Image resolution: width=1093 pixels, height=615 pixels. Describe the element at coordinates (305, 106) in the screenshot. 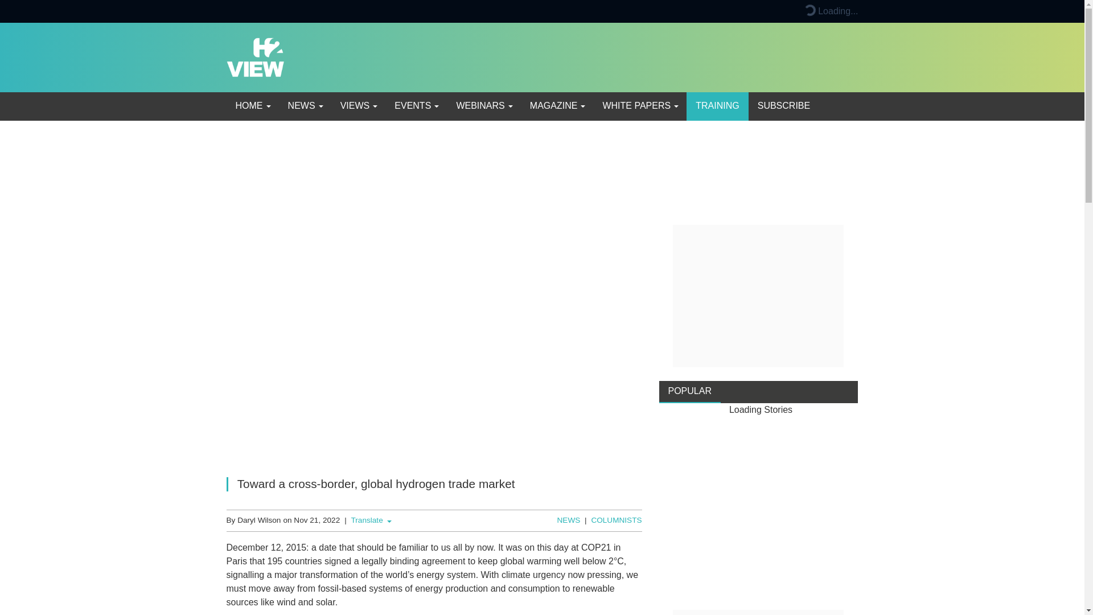

I see `NEWS` at that location.